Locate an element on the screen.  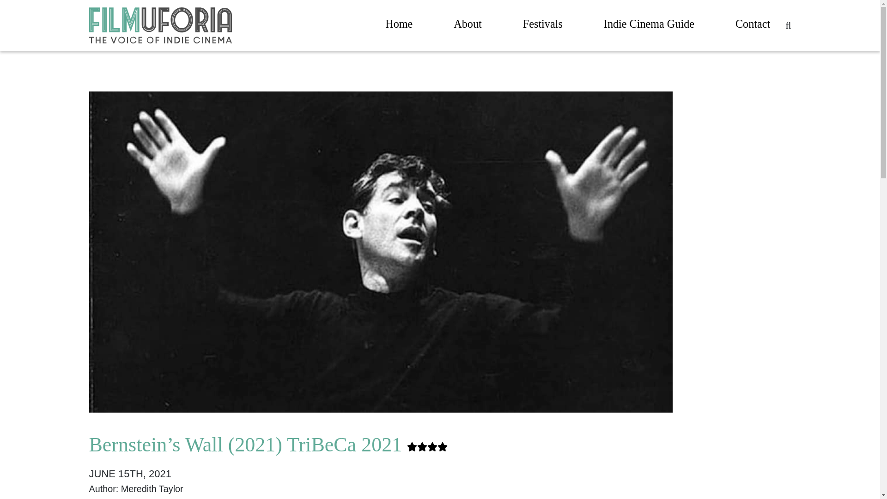
Festivals is located at coordinates (542, 26).